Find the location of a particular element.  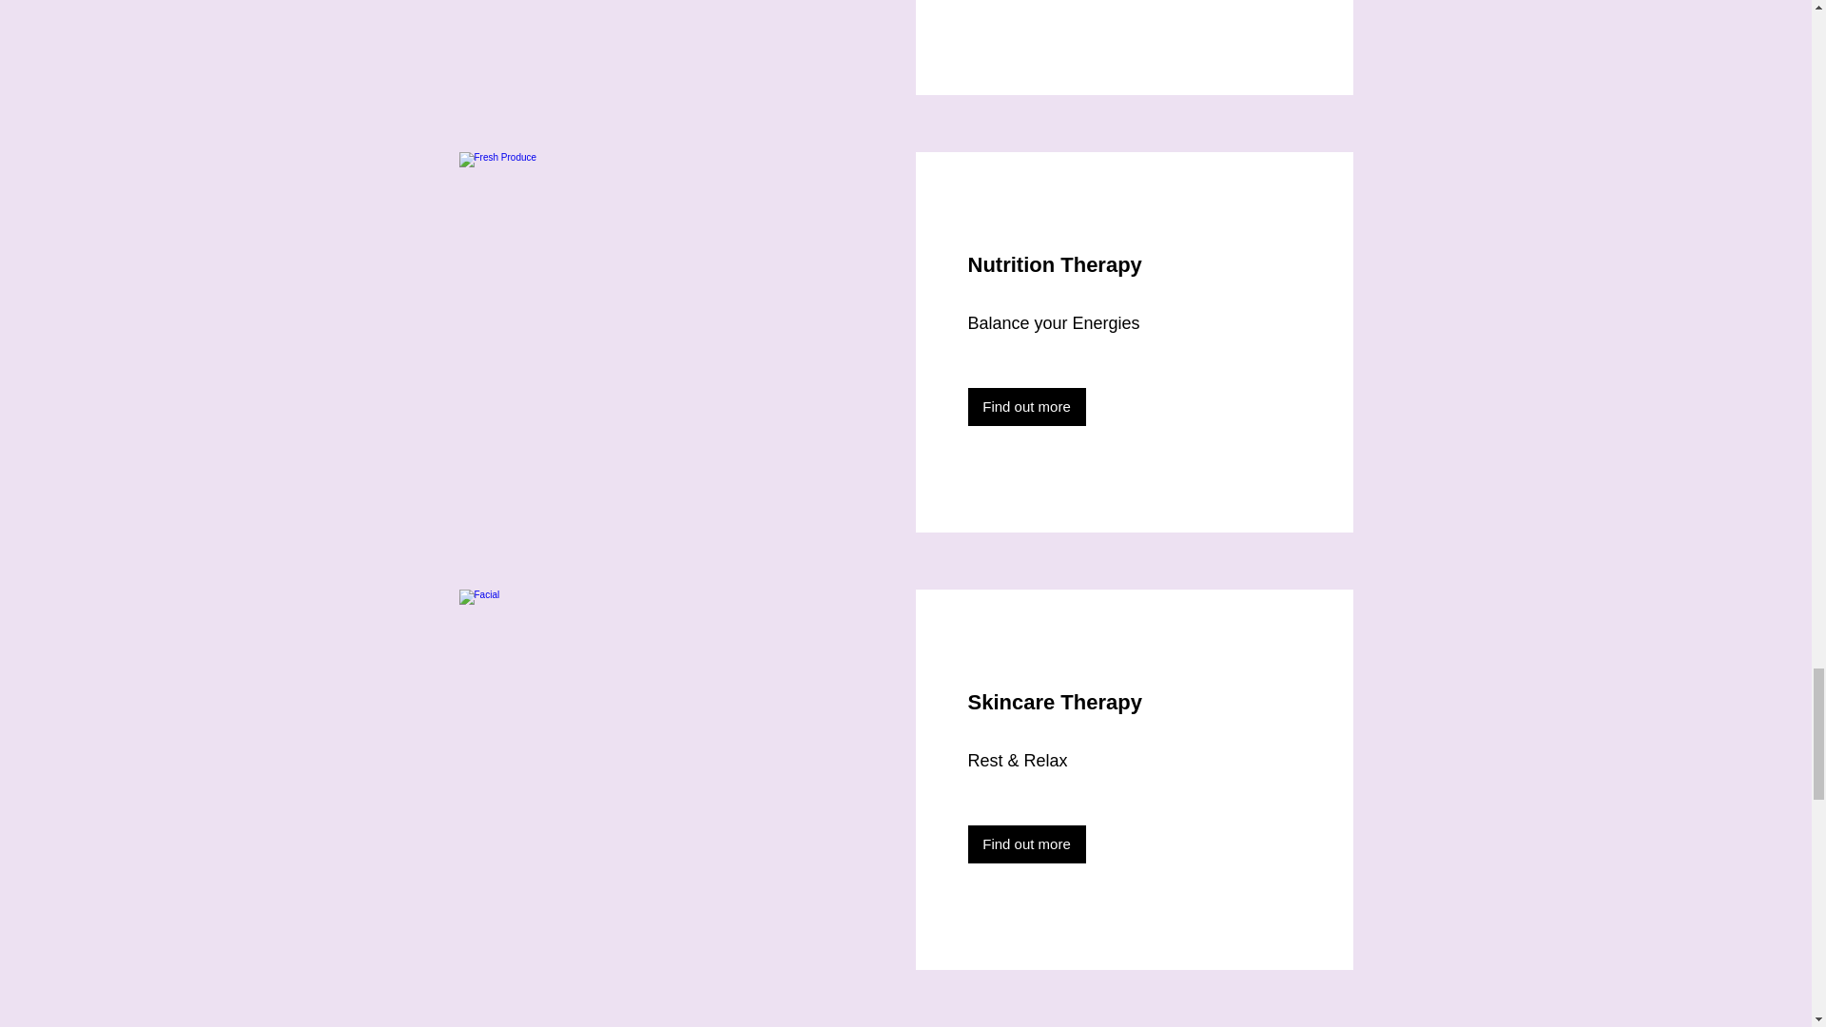

Find out more is located at coordinates (1027, 844).